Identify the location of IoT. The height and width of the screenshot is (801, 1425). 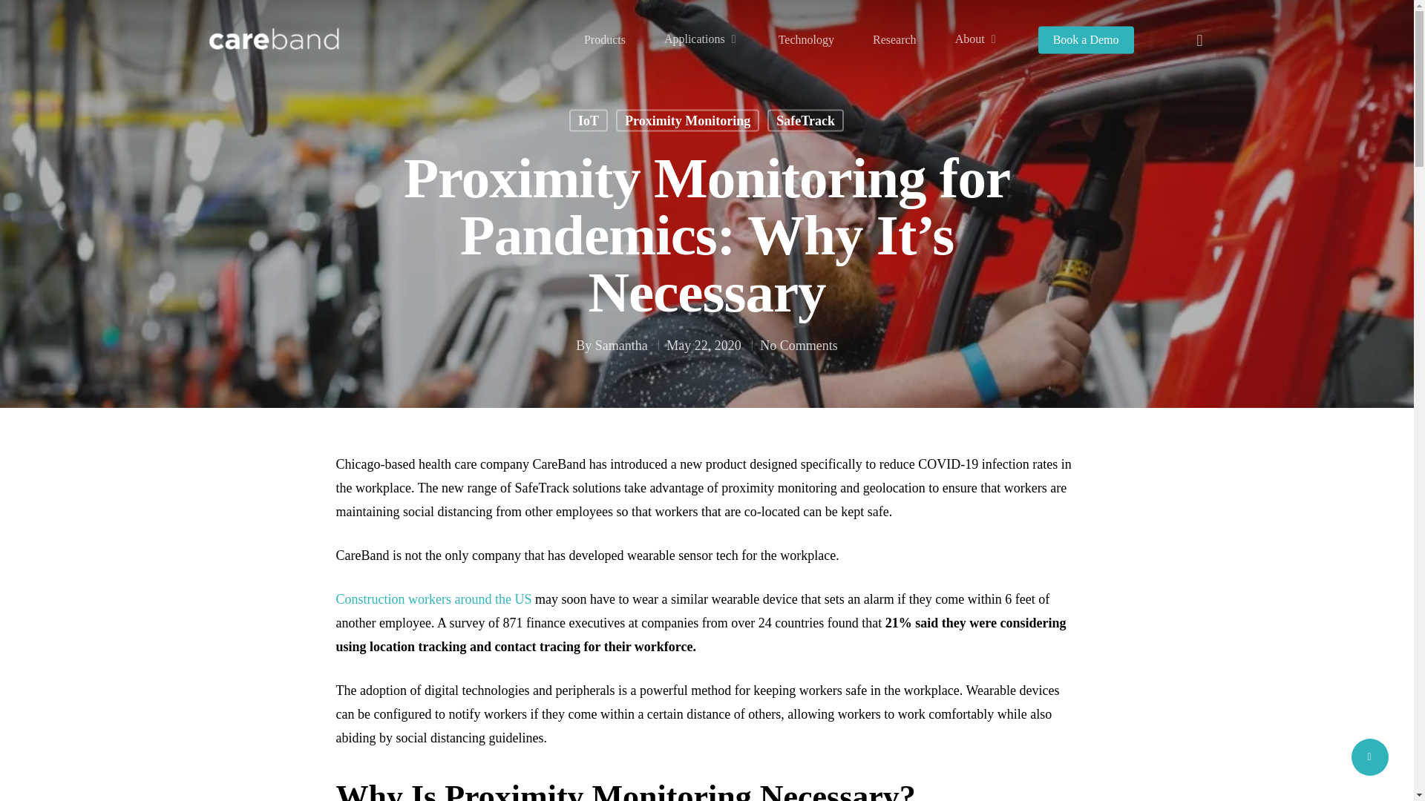
(588, 133).